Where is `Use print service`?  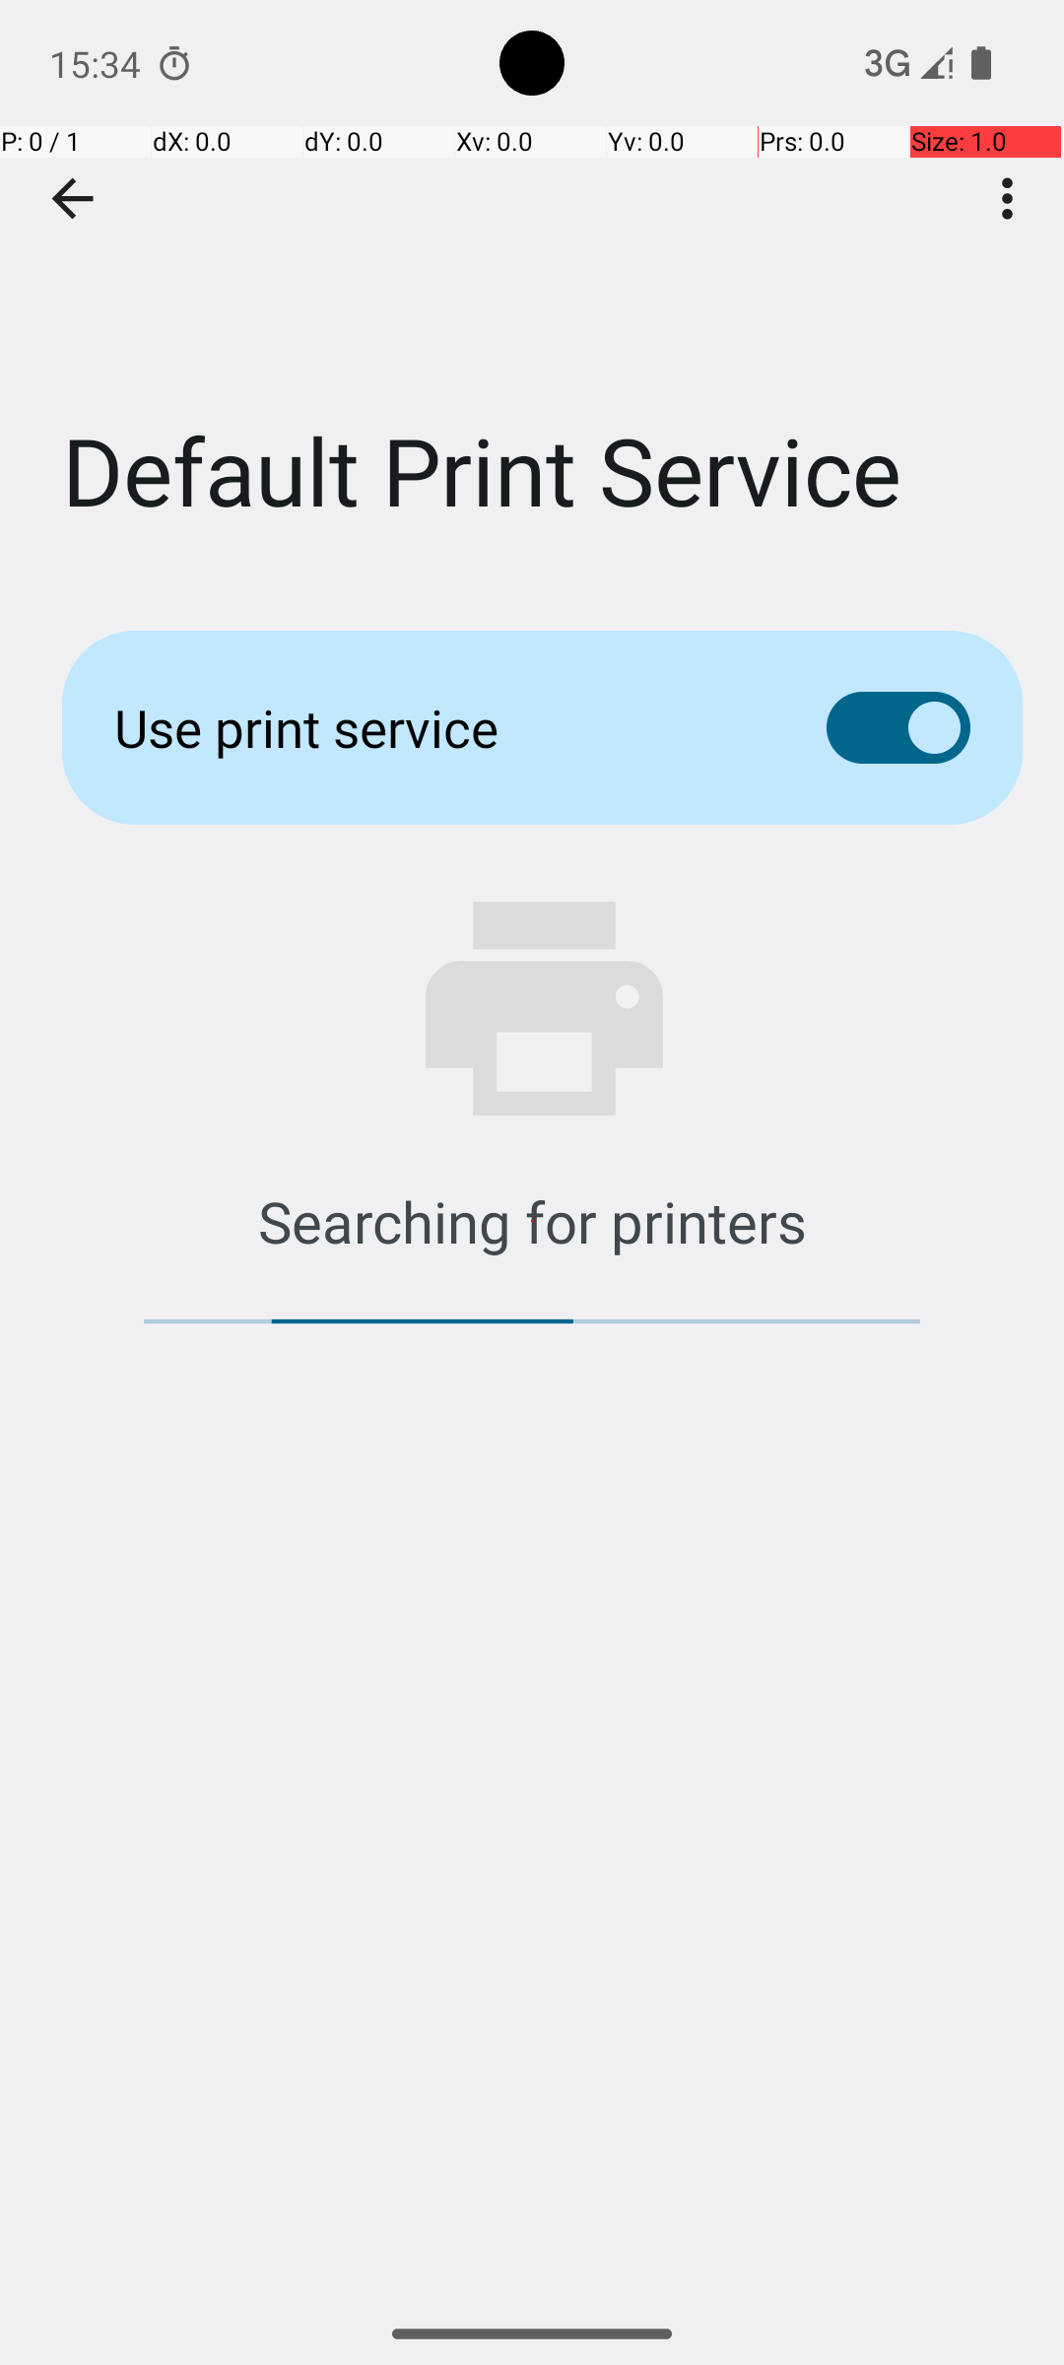
Use print service is located at coordinates (439, 727).